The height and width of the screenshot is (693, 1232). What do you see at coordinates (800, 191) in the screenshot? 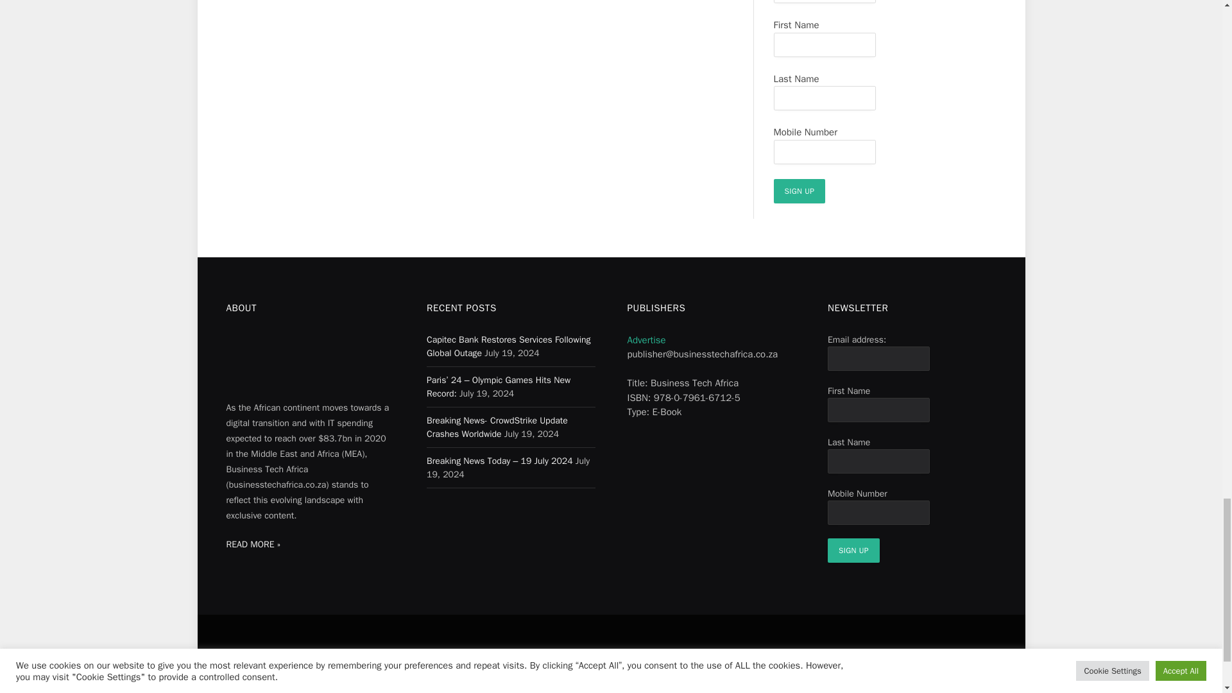
I see `Sign up` at bounding box center [800, 191].